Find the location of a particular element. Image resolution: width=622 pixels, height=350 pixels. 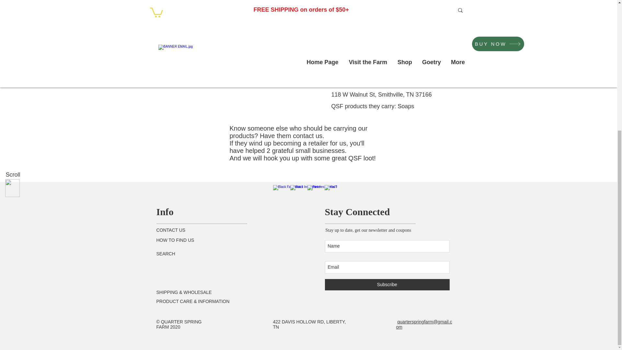

Subscribe is located at coordinates (387, 285).